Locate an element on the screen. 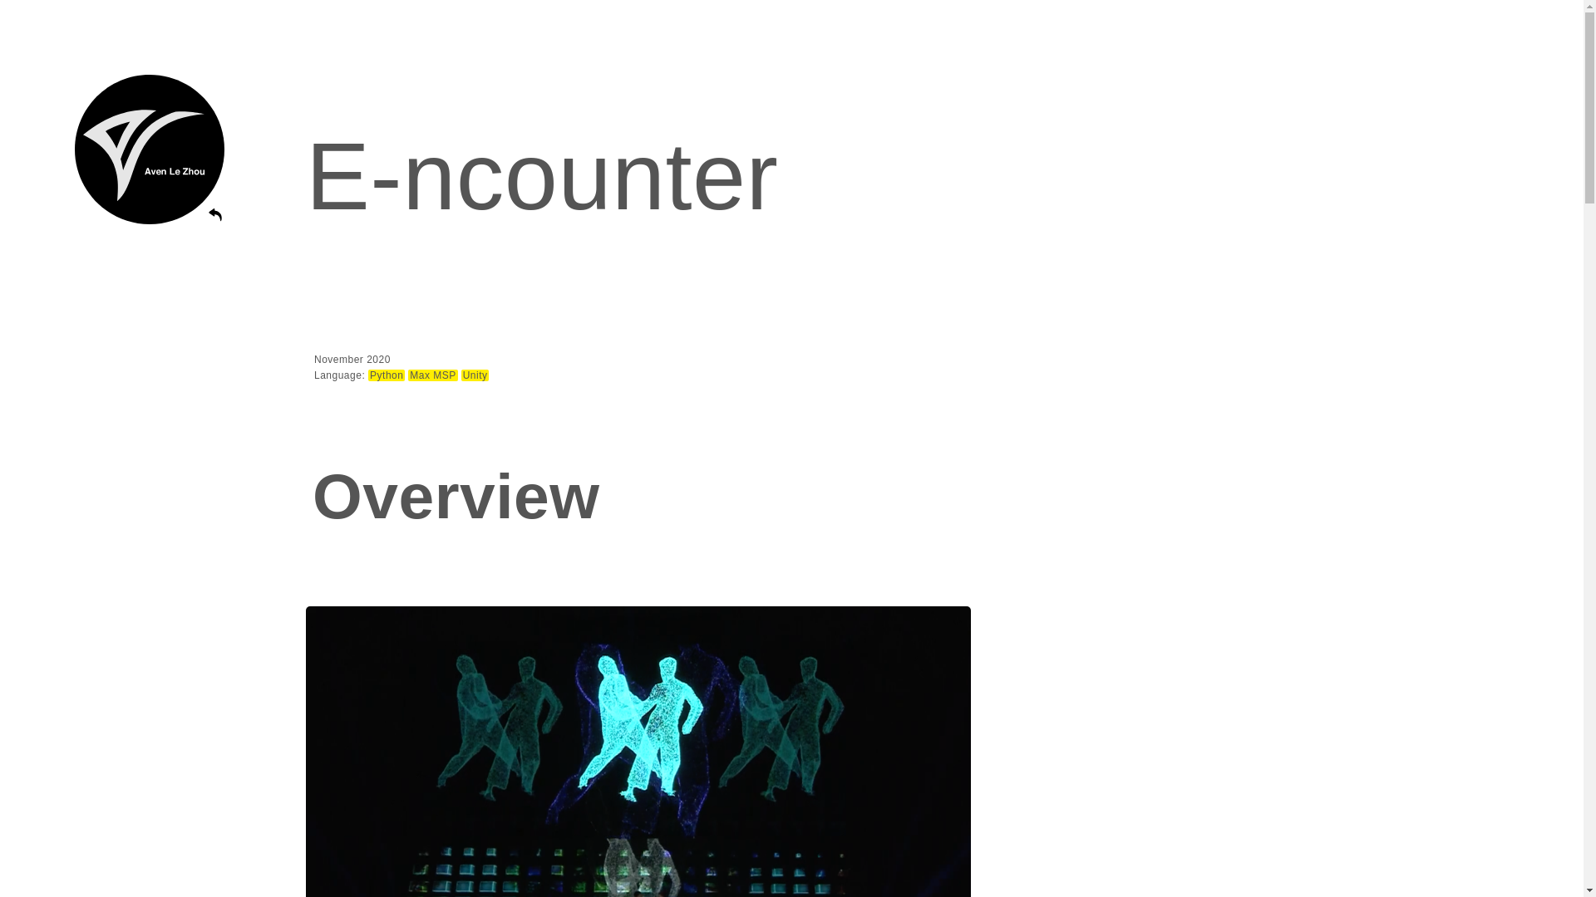 The width and height of the screenshot is (1596, 897). e = Professorship is located at coordinates (150, 414).